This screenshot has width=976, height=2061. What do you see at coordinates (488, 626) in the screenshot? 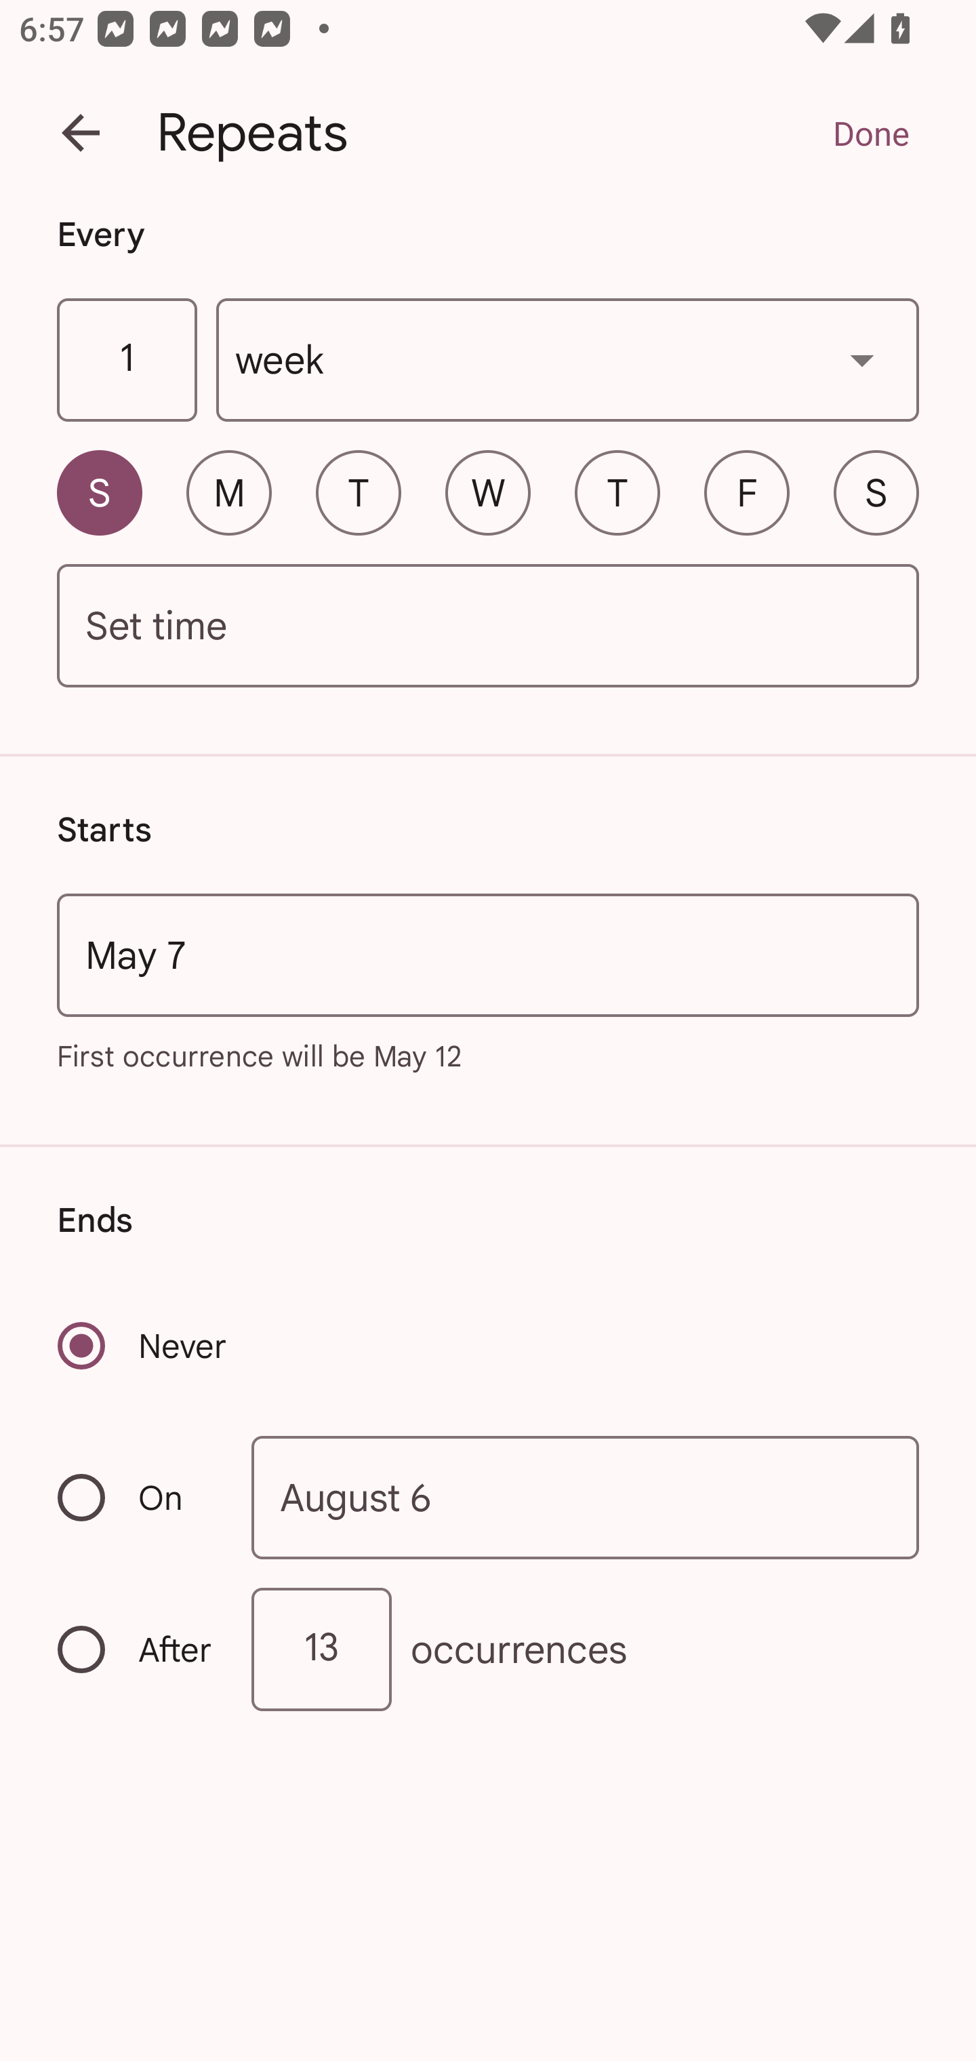
I see `Set time` at bounding box center [488, 626].